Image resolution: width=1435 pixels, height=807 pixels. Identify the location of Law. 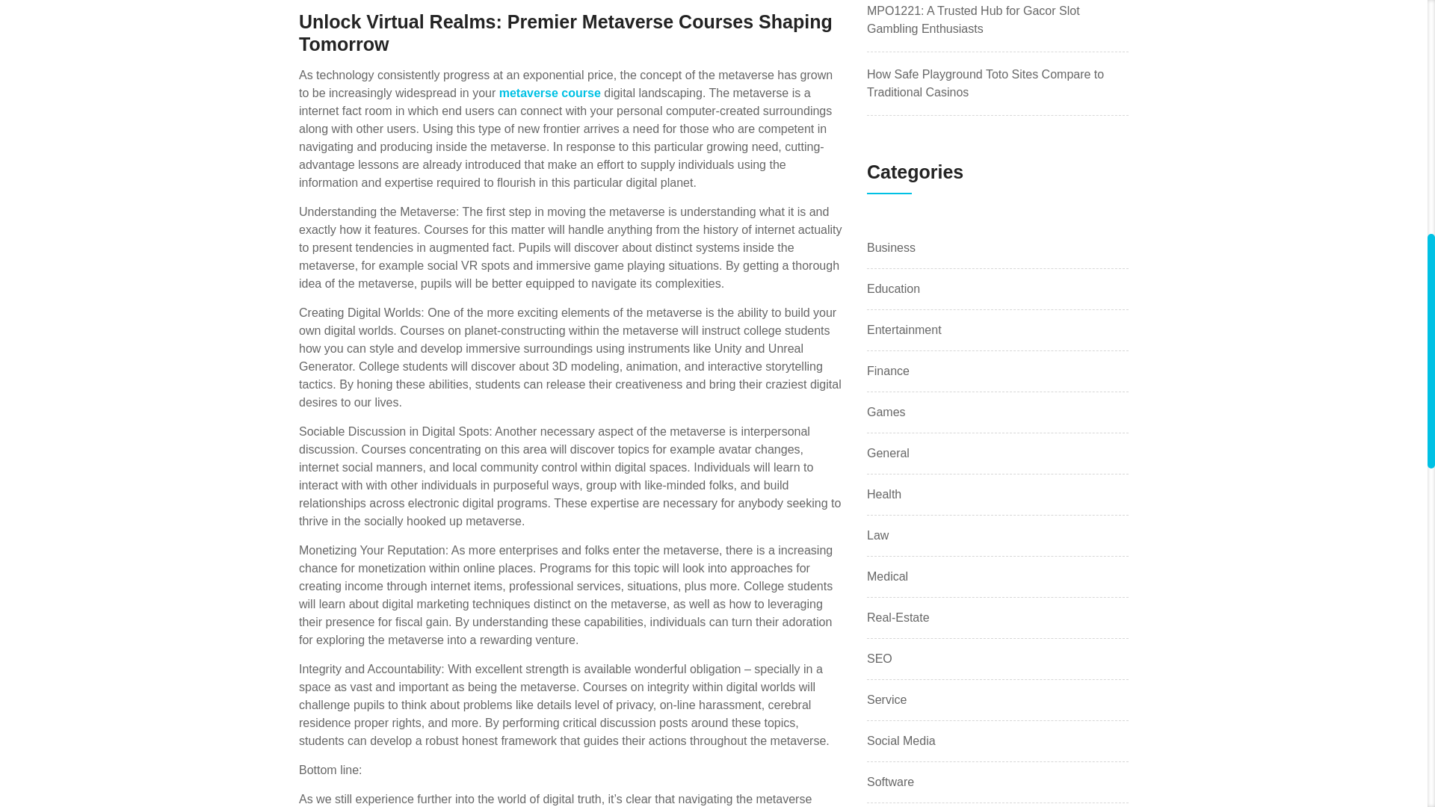
(877, 536).